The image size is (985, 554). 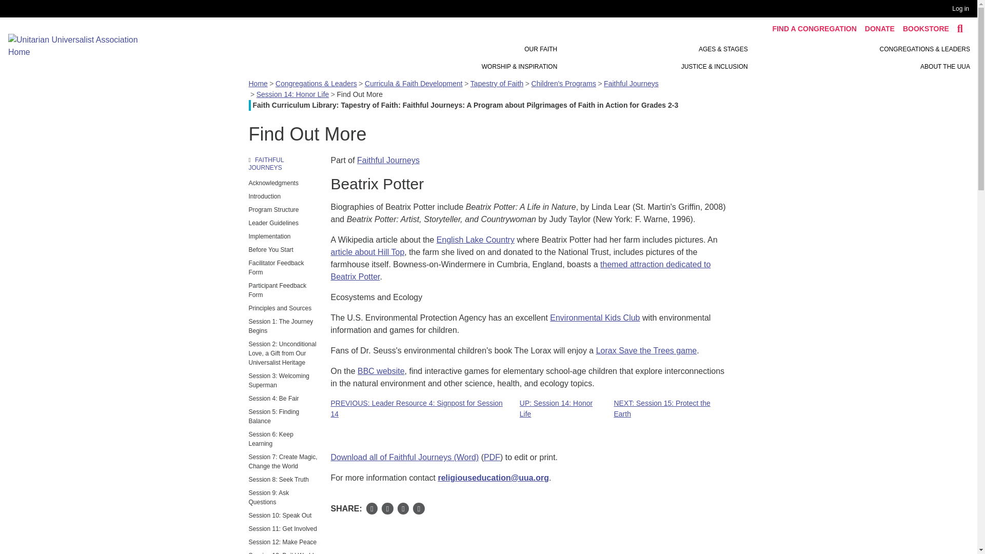 I want to click on Site Menu, so click(x=652, y=57).